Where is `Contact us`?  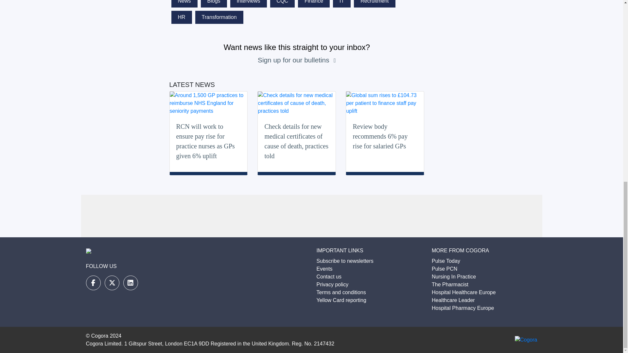 Contact us is located at coordinates (329, 277).